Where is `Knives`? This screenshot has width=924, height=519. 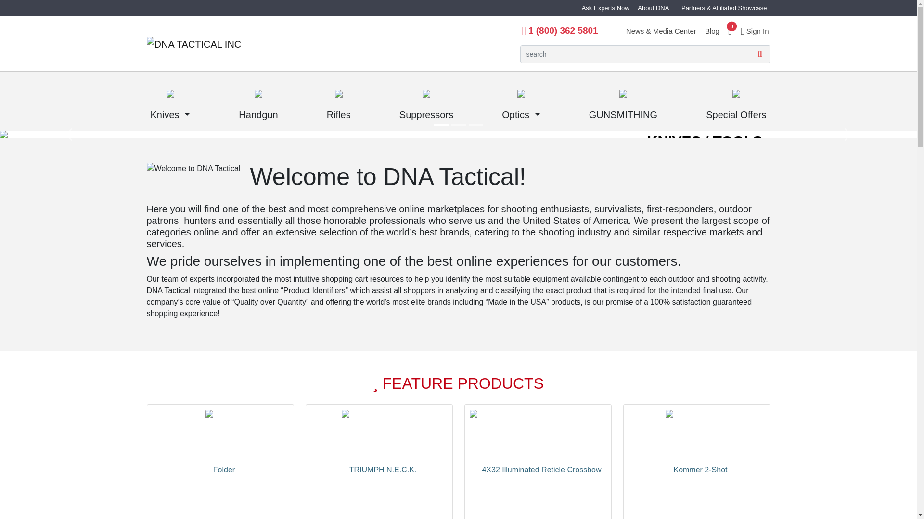 Knives is located at coordinates (170, 101).